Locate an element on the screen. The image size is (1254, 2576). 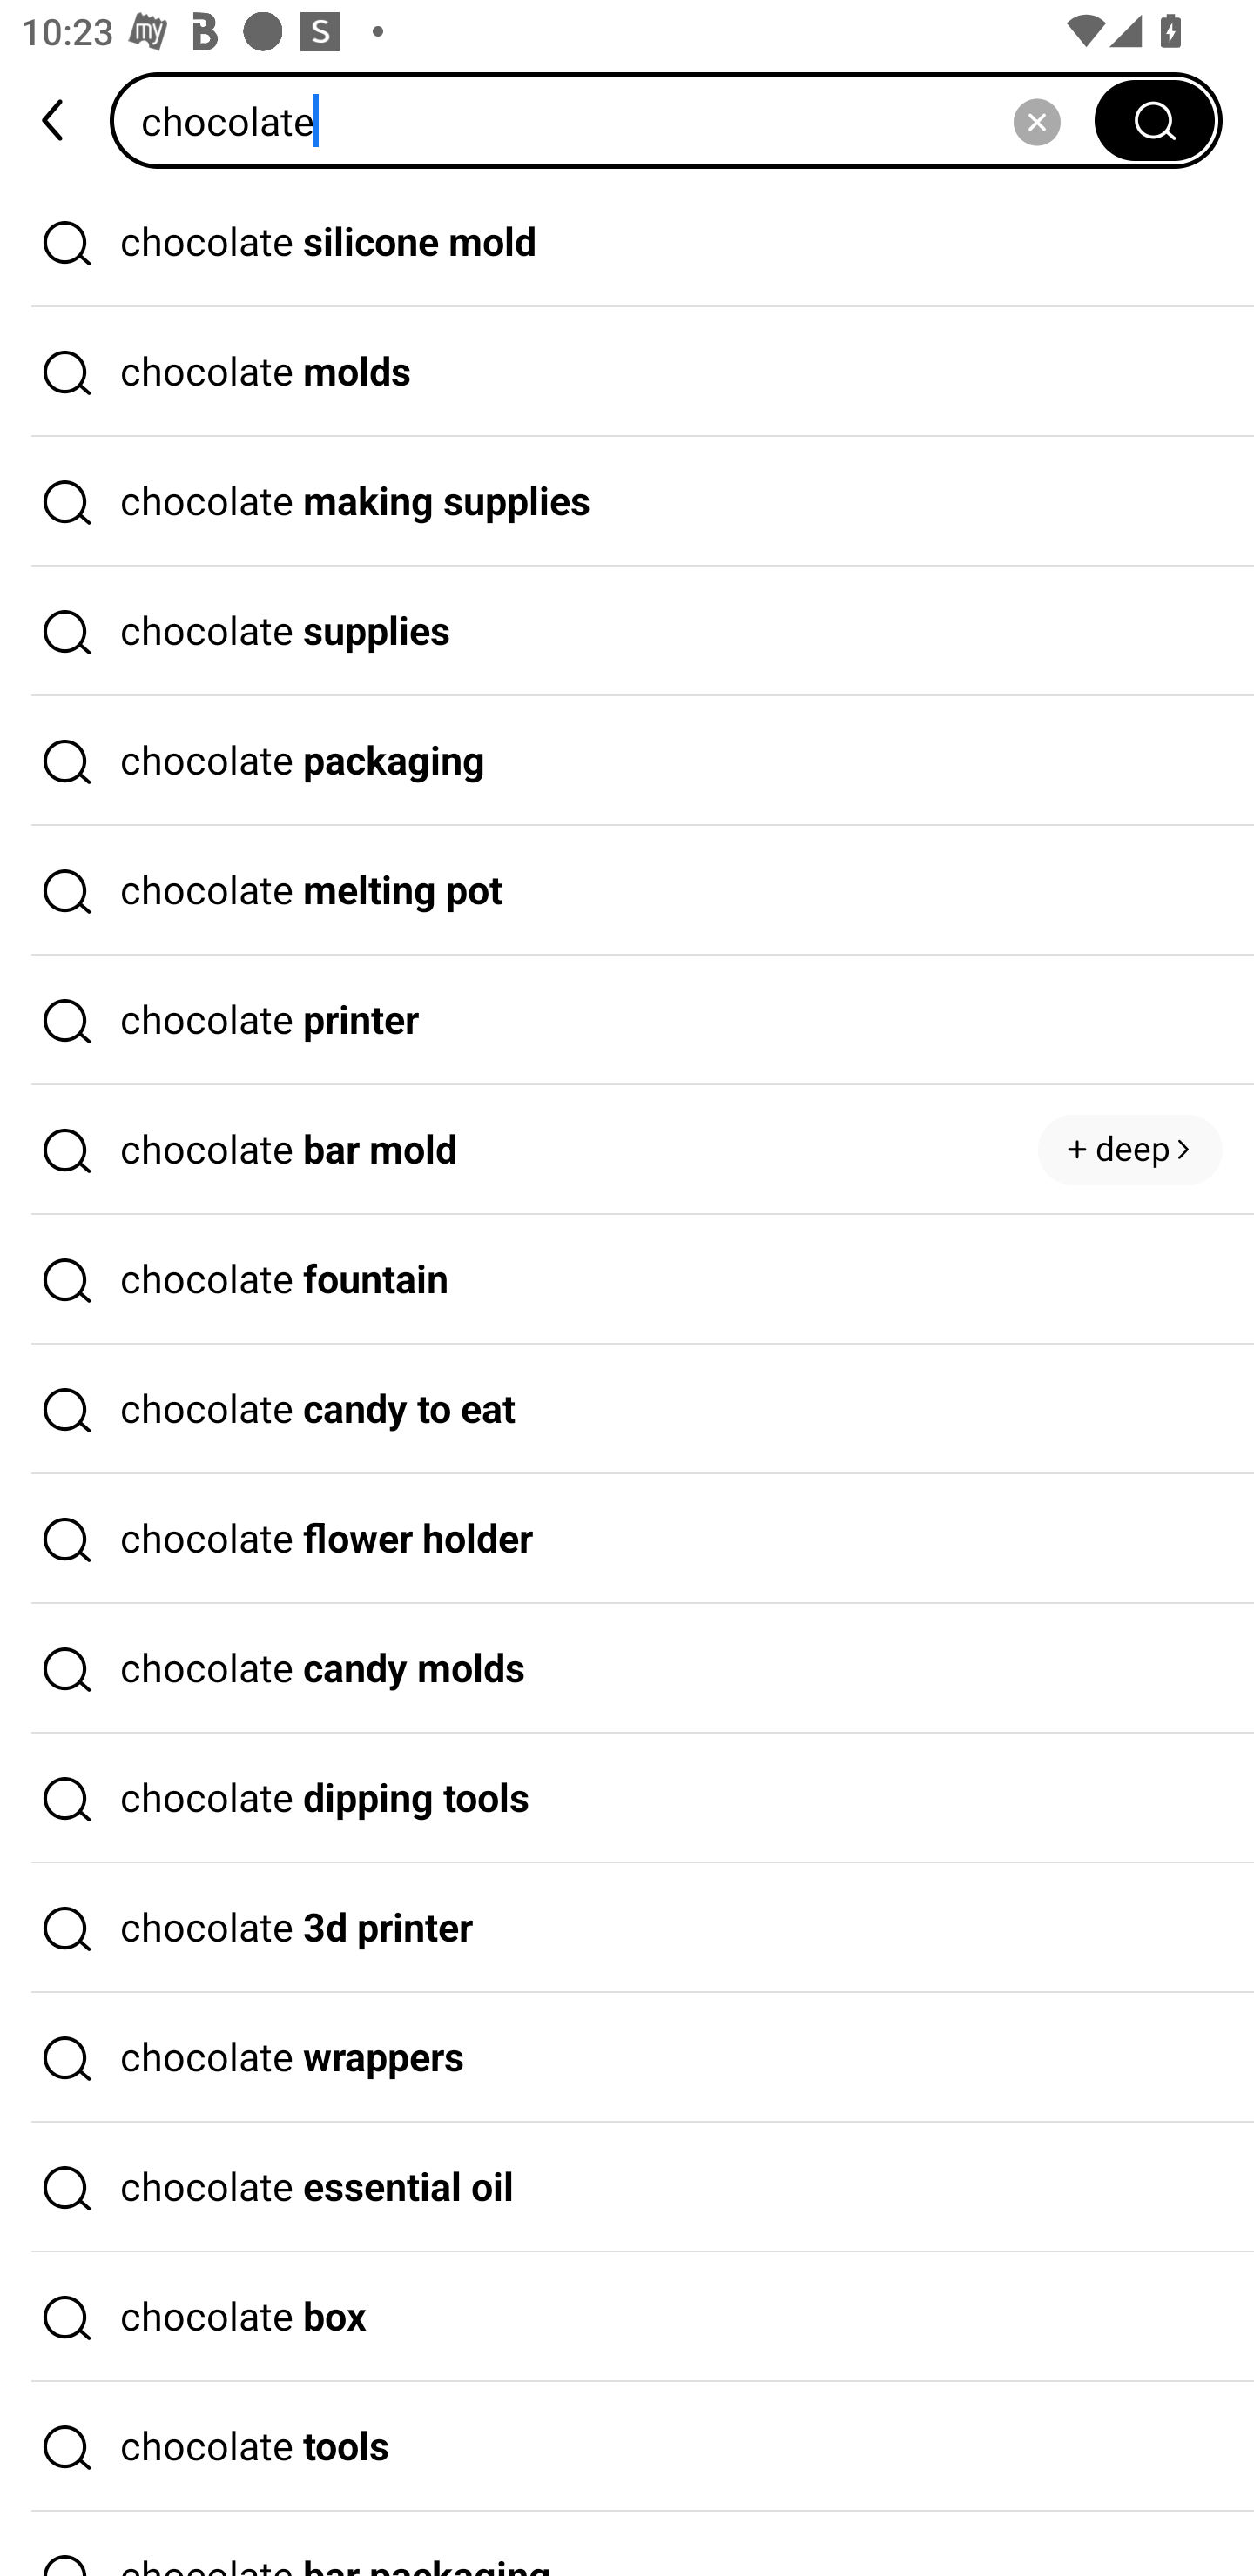
chocolate packaging is located at coordinates (627, 761).